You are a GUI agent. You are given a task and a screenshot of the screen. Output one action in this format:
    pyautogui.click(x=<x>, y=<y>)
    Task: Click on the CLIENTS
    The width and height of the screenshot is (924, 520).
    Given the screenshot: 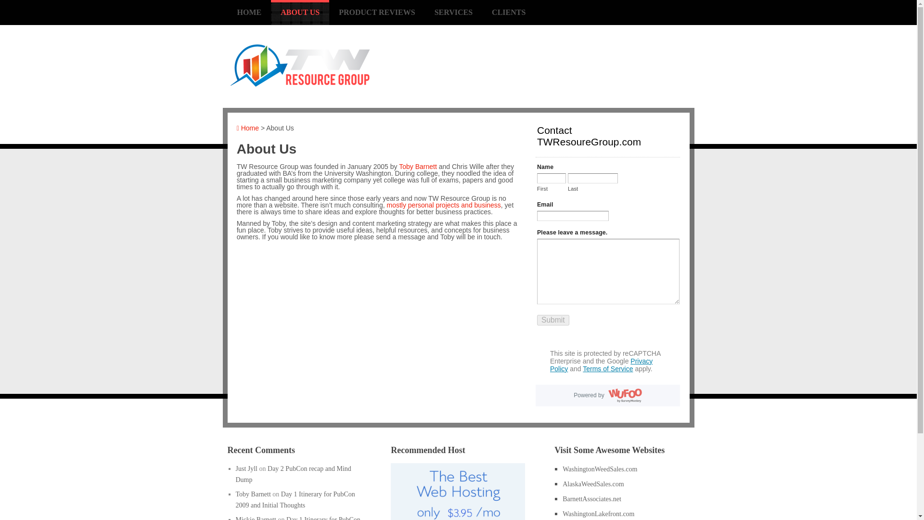 What is the action you would take?
    pyautogui.click(x=508, y=13)
    